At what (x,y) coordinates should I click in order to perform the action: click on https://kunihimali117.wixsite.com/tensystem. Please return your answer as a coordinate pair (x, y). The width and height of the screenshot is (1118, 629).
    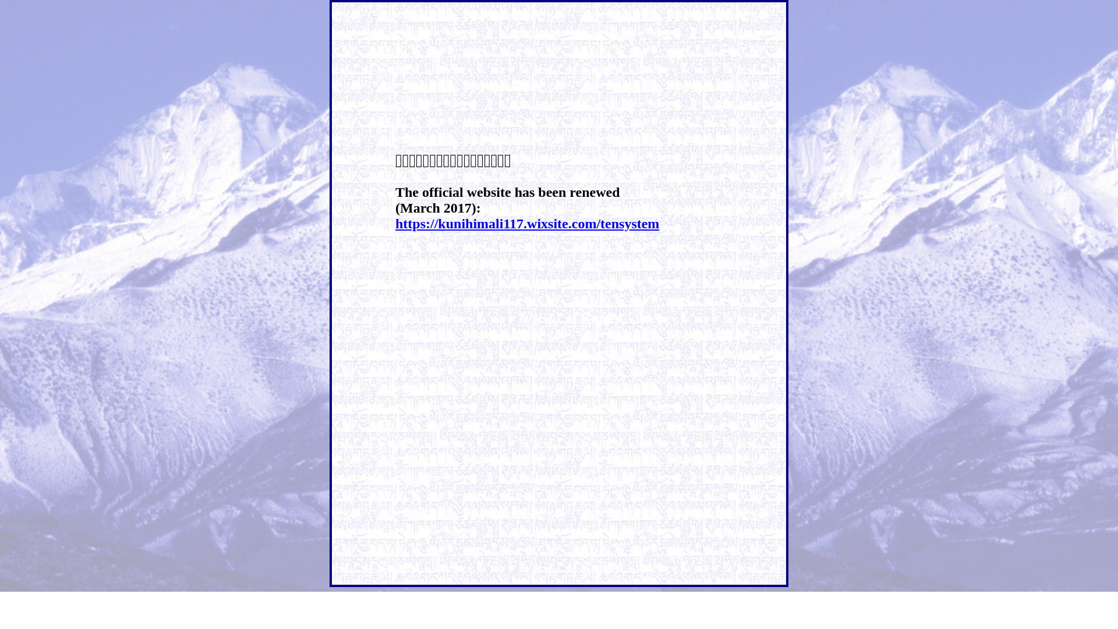
    Looking at the image, I should click on (528, 224).